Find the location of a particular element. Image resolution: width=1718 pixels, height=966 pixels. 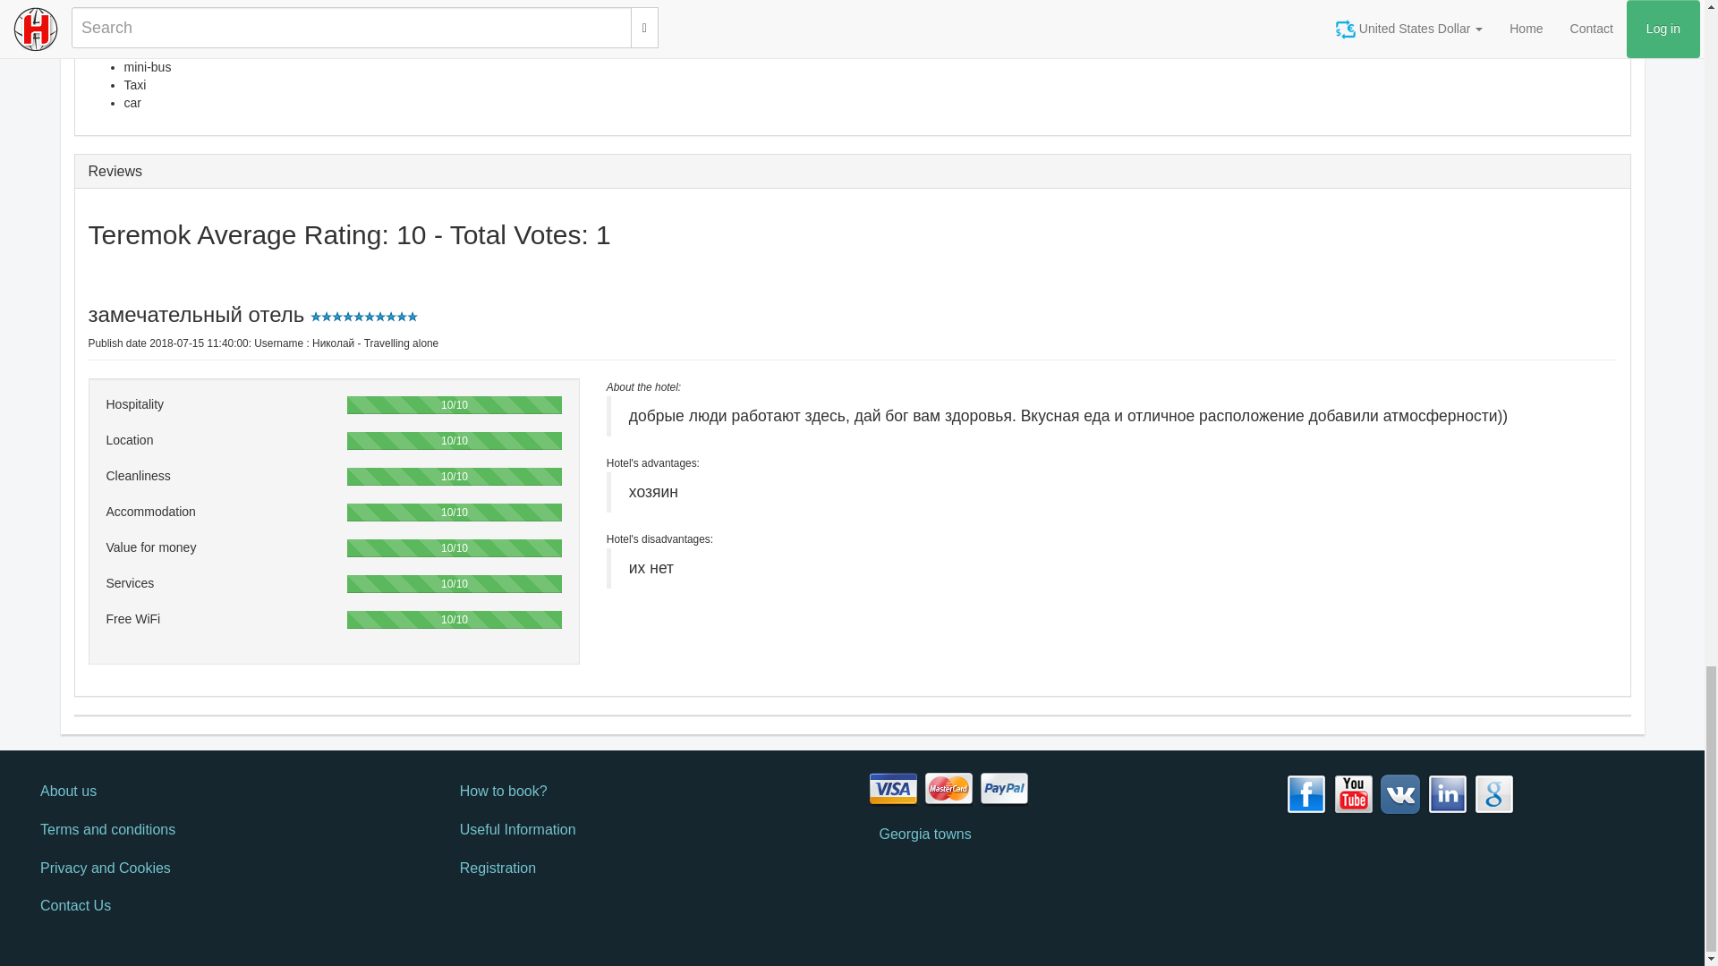

Privacy and Cookies is located at coordinates (223, 869).